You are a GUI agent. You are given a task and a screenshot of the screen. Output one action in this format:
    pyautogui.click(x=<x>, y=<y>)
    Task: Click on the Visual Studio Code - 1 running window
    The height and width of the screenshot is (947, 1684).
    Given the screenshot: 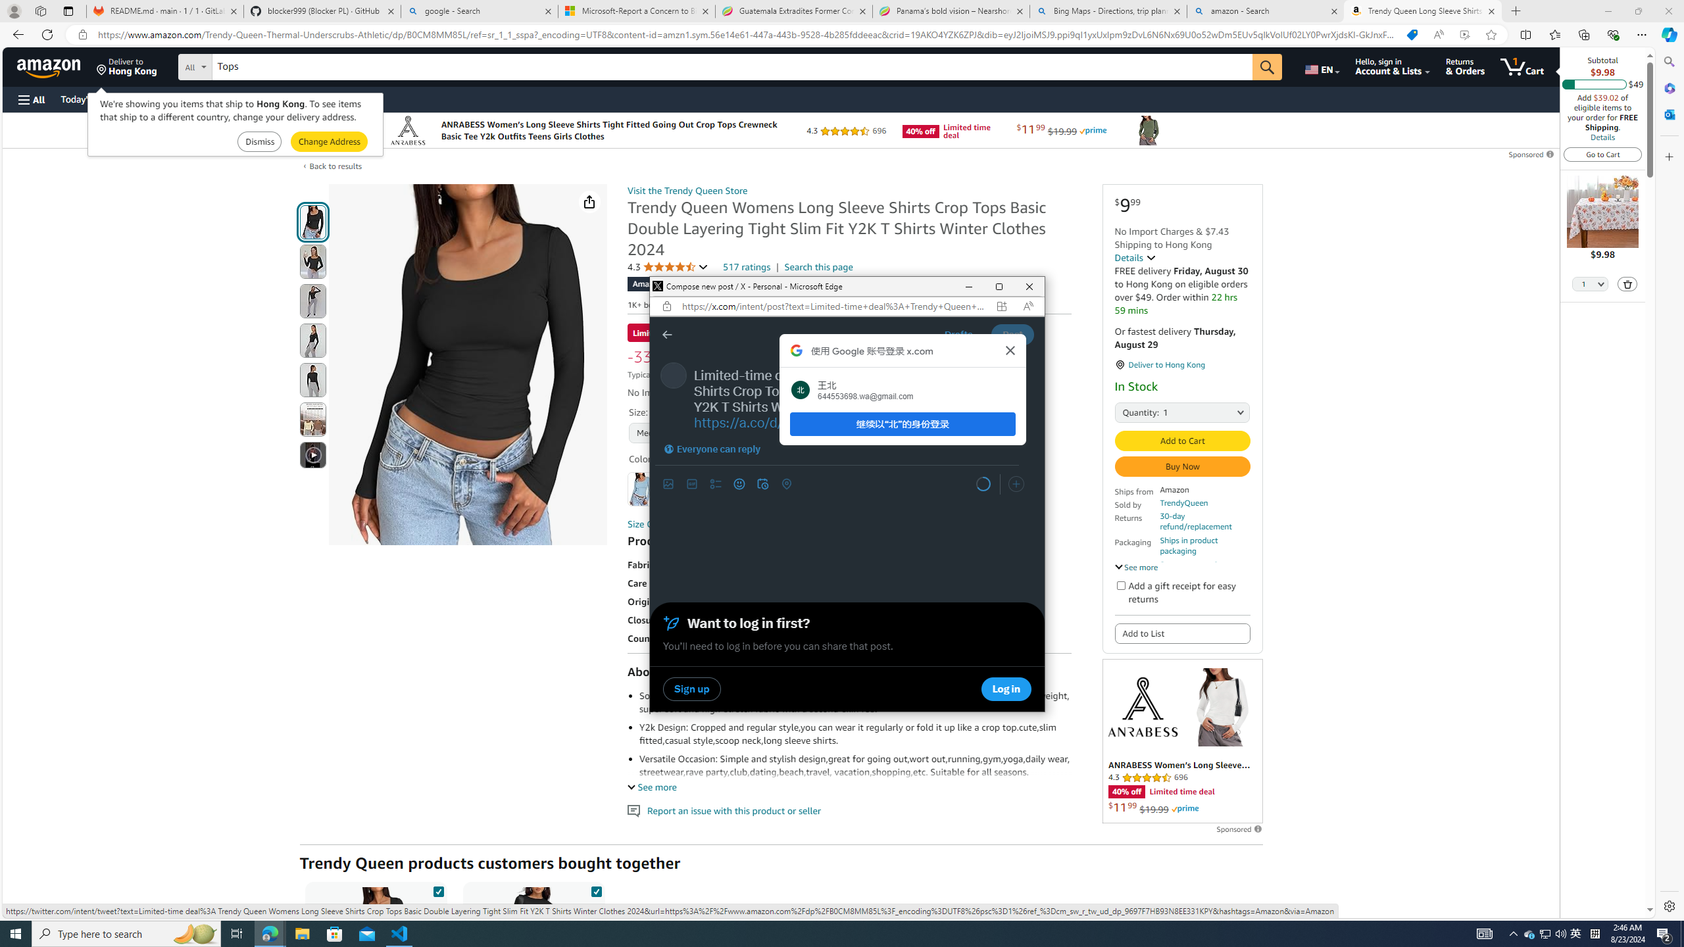 What is the action you would take?
    pyautogui.click(x=400, y=934)
    